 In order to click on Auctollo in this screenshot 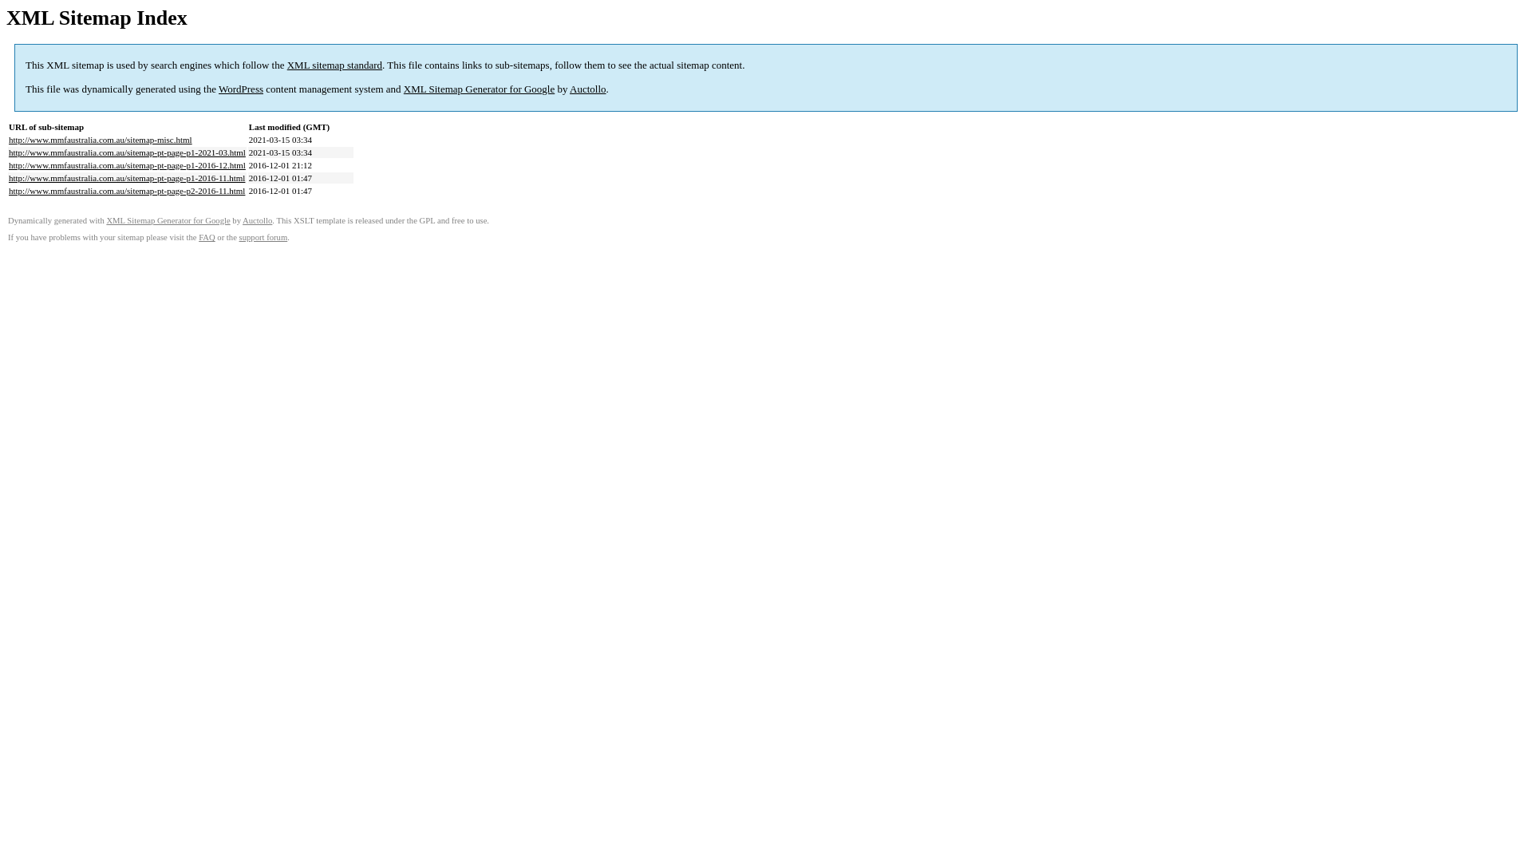, I will do `click(588, 89)`.